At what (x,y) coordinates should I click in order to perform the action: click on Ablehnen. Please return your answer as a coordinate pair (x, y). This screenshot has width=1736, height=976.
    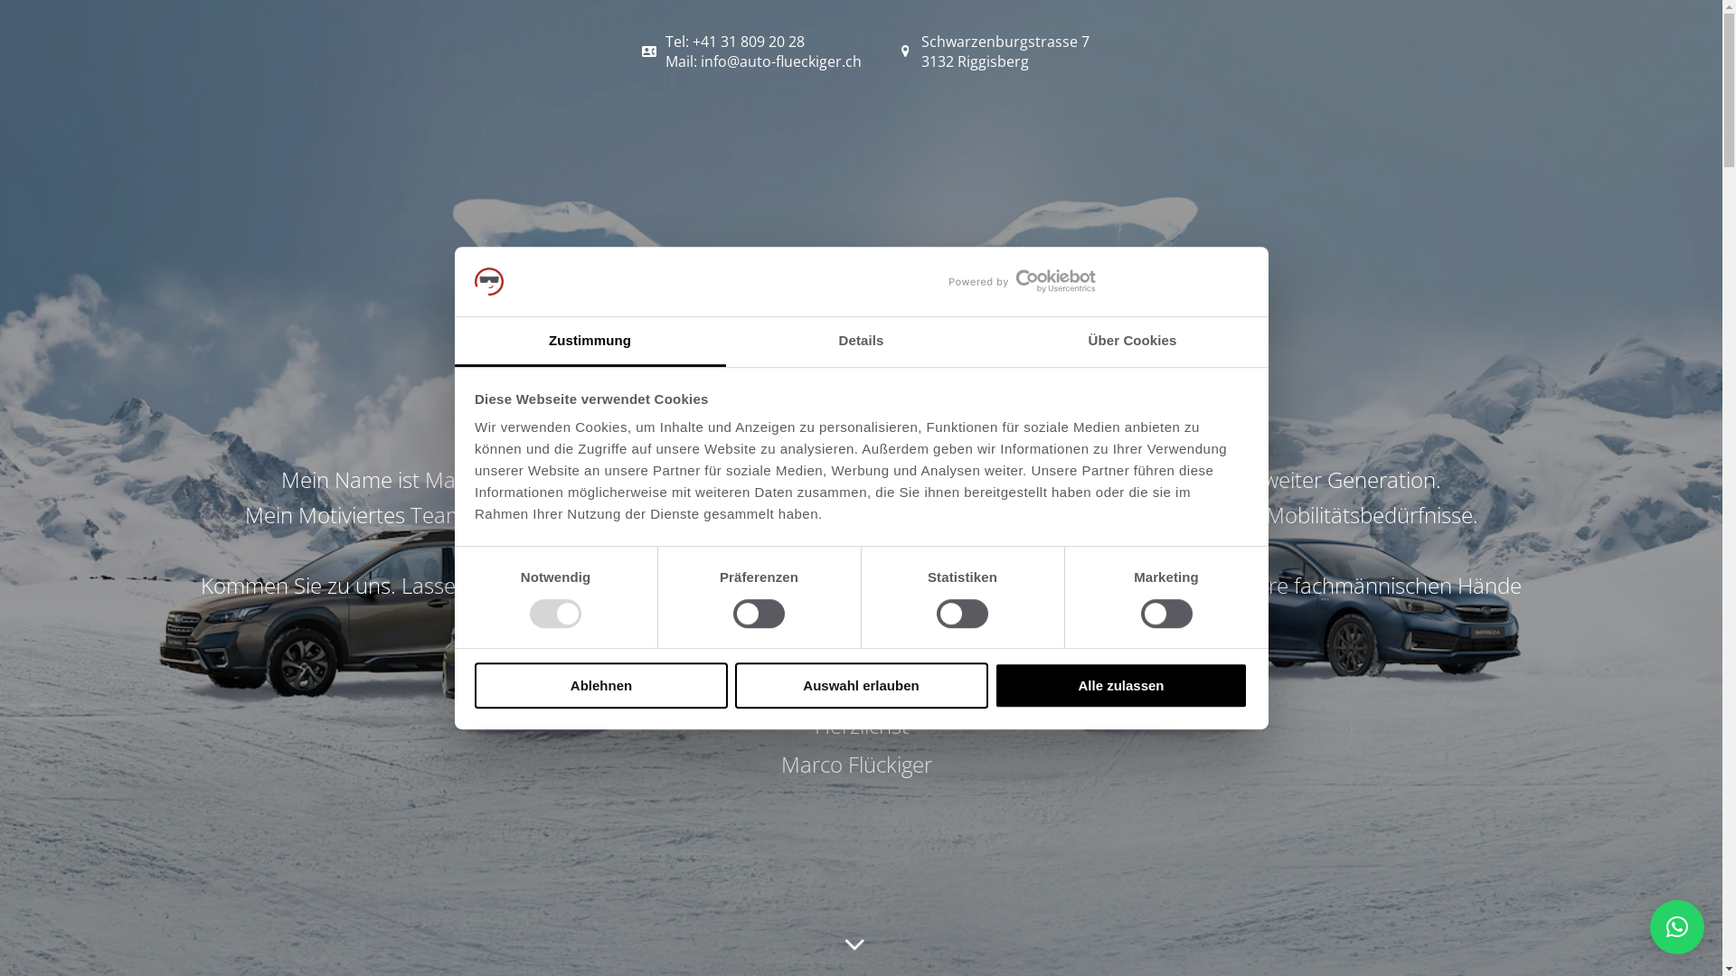
    Looking at the image, I should click on (601, 685).